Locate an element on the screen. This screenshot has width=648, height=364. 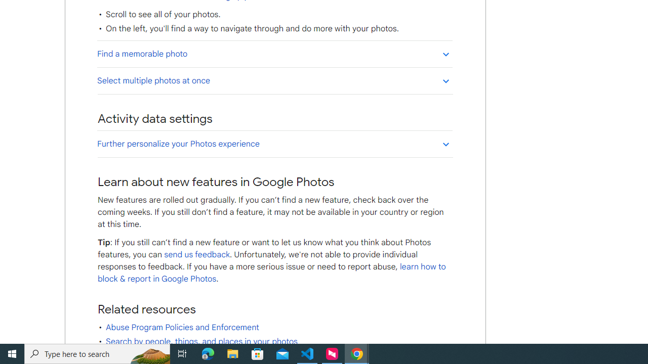
Abuse Program Policies and Enforcement is located at coordinates (182, 328).